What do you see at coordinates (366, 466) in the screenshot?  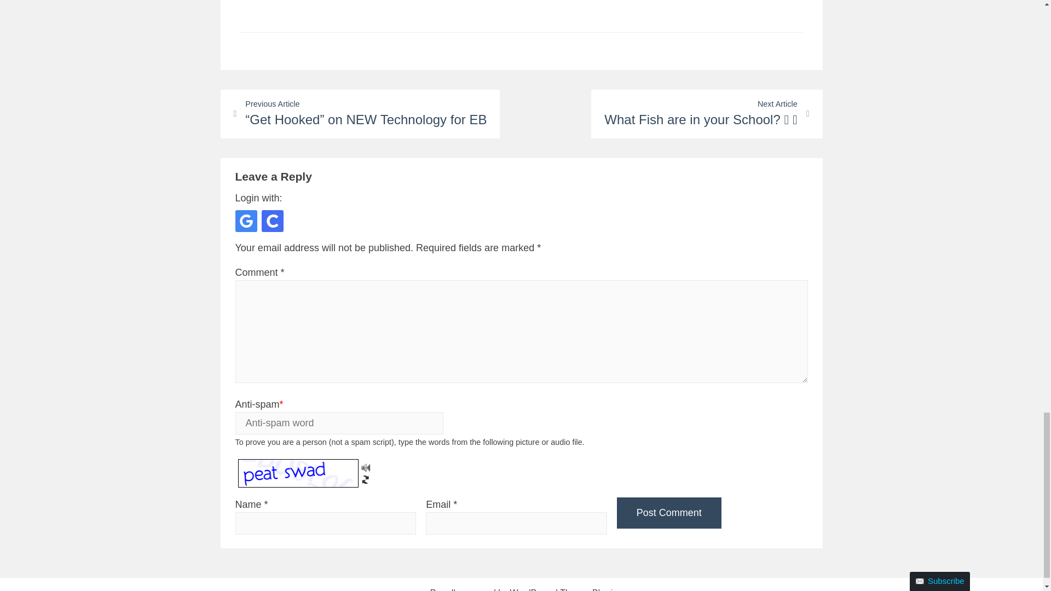 I see `Listen` at bounding box center [366, 466].